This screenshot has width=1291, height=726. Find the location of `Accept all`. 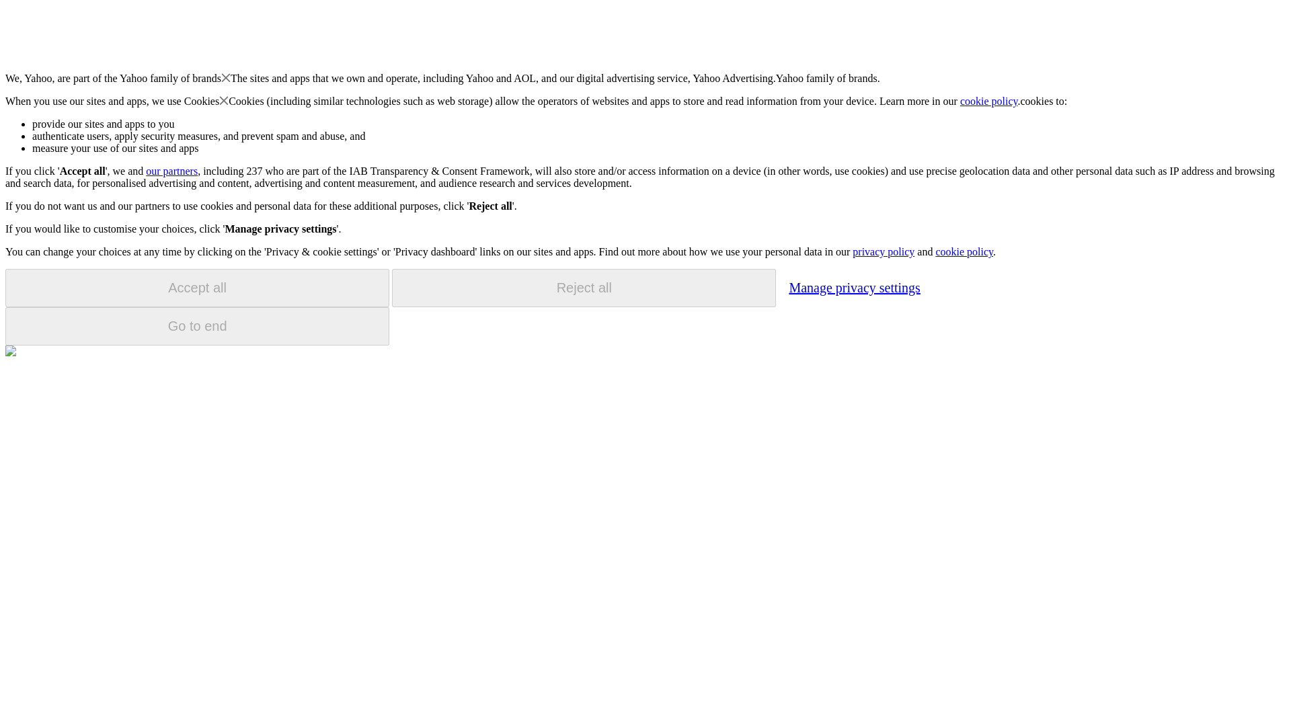

Accept all is located at coordinates (197, 288).